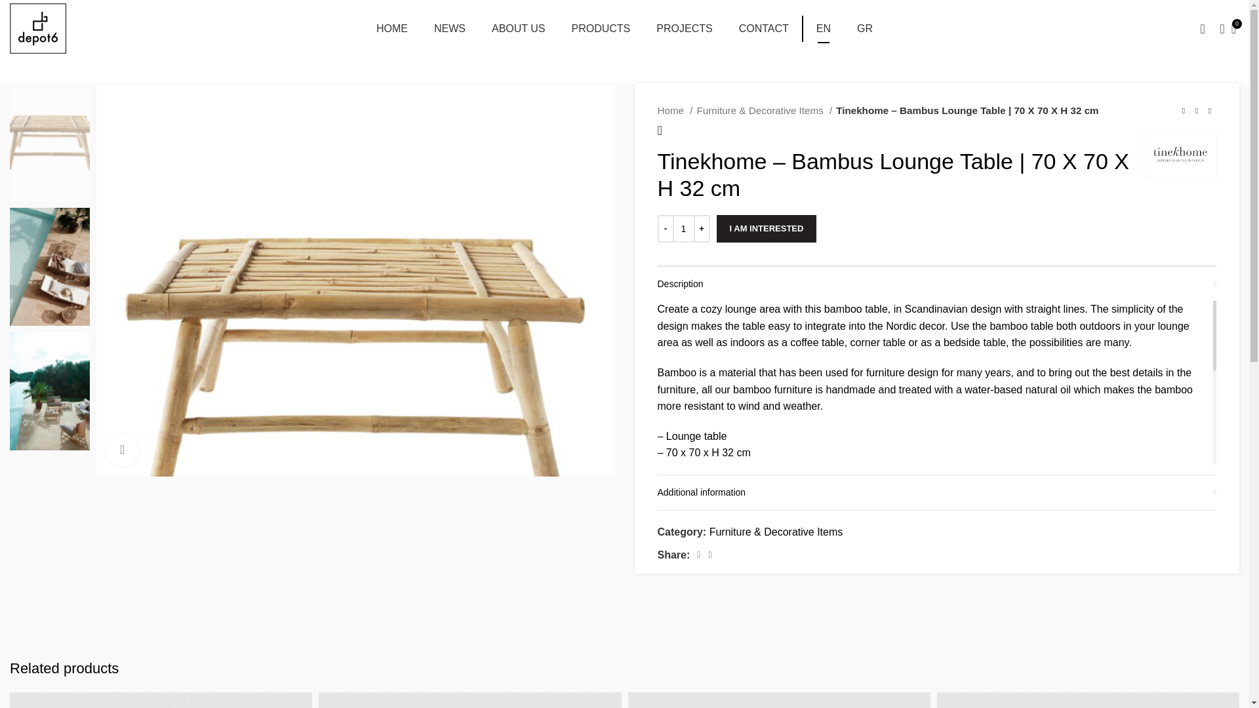 This screenshot has width=1259, height=708. I want to click on PRODUCTS, so click(601, 28).